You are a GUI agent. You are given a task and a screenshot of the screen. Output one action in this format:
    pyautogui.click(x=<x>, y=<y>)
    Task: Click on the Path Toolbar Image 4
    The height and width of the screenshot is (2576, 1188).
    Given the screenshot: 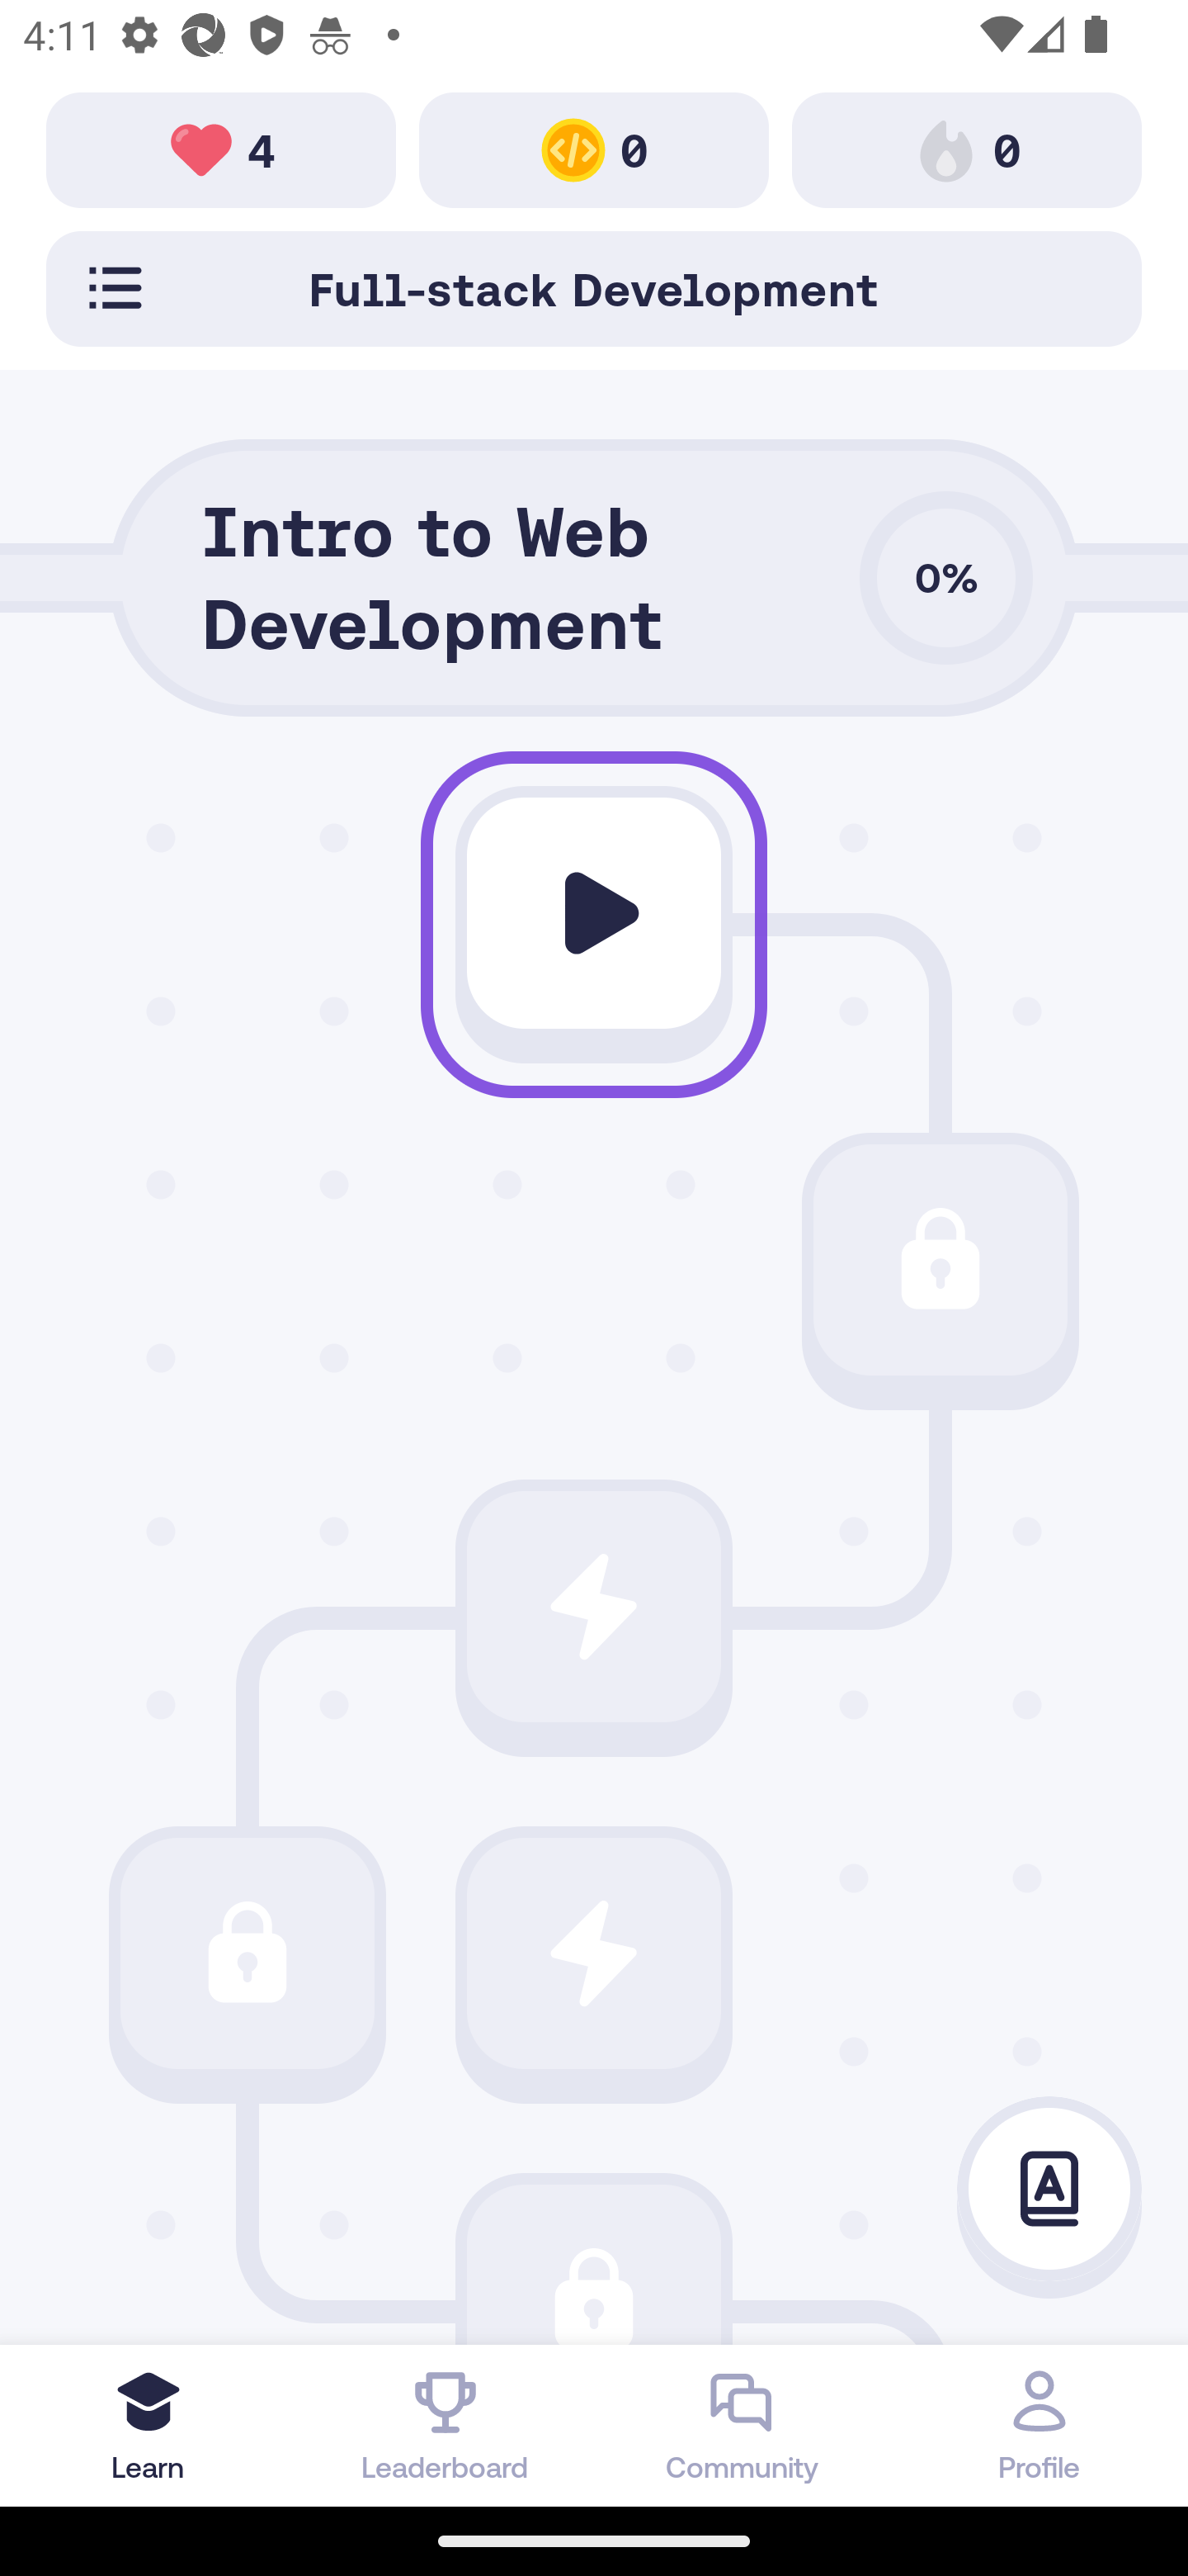 What is the action you would take?
    pyautogui.click(x=221, y=149)
    